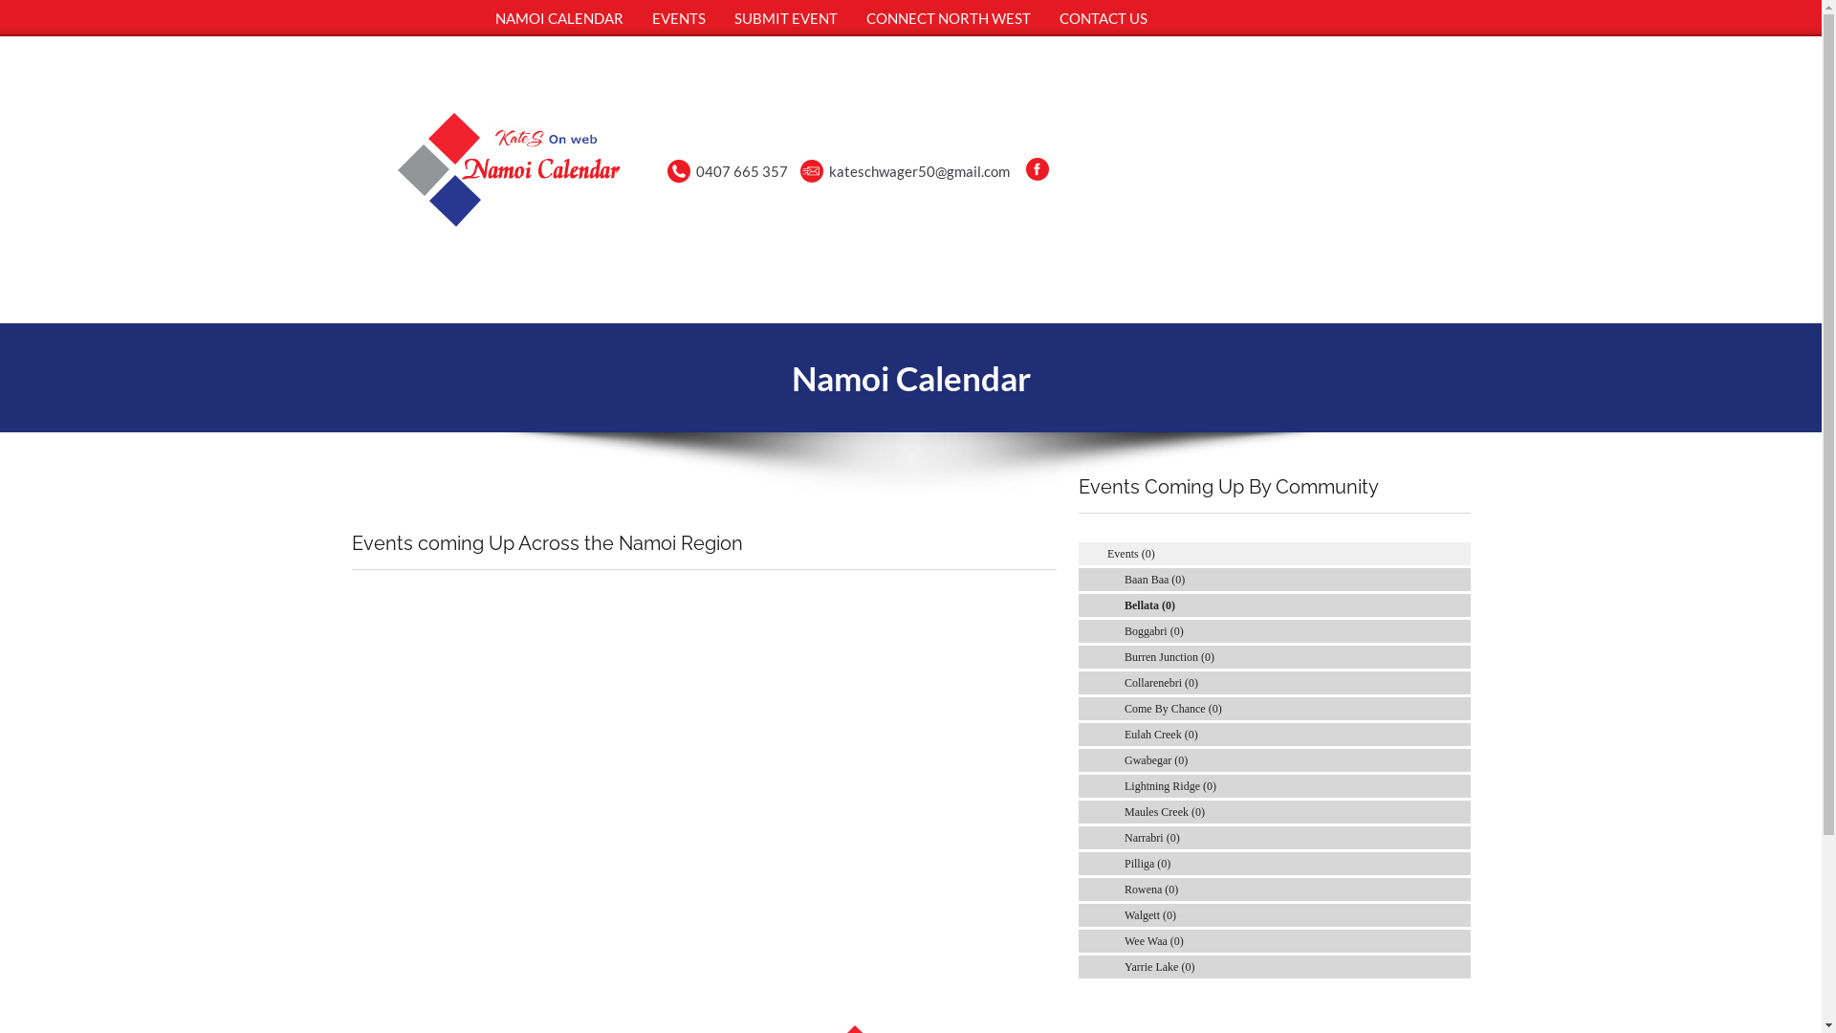  I want to click on Expand/Collapse, so click(1442, 553).